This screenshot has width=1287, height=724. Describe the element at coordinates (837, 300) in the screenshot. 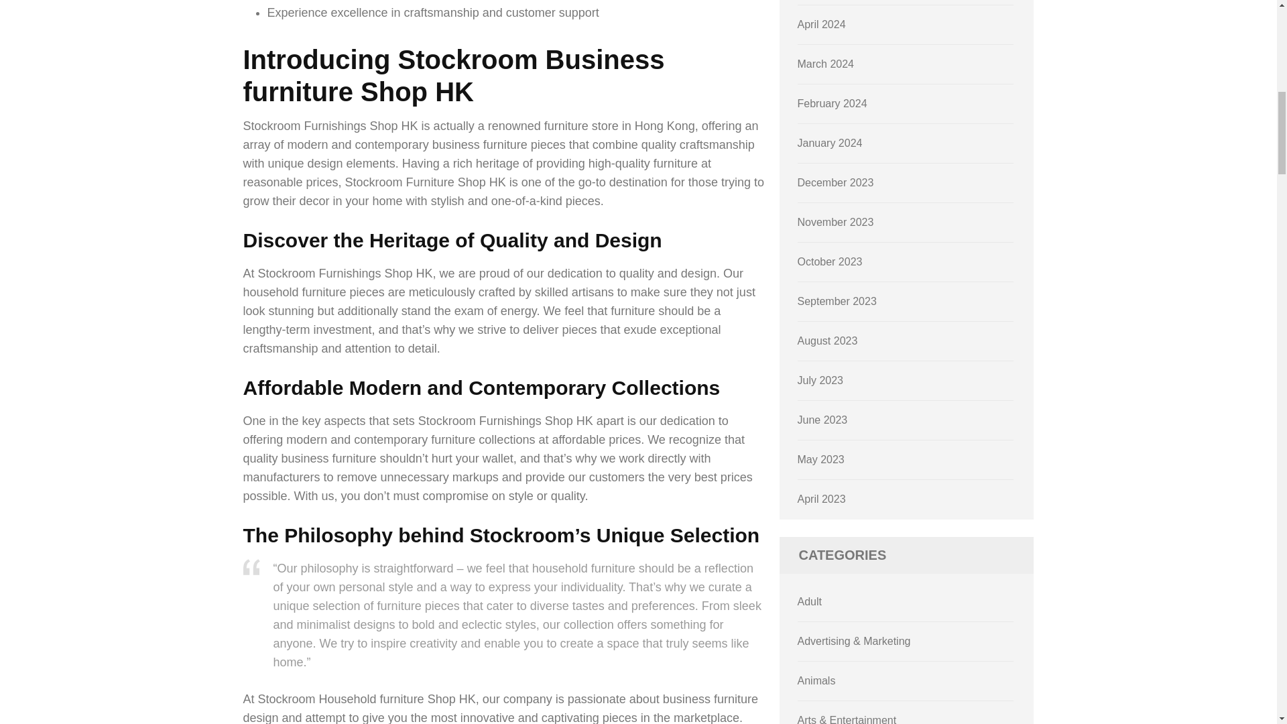

I see `September 2023` at that location.